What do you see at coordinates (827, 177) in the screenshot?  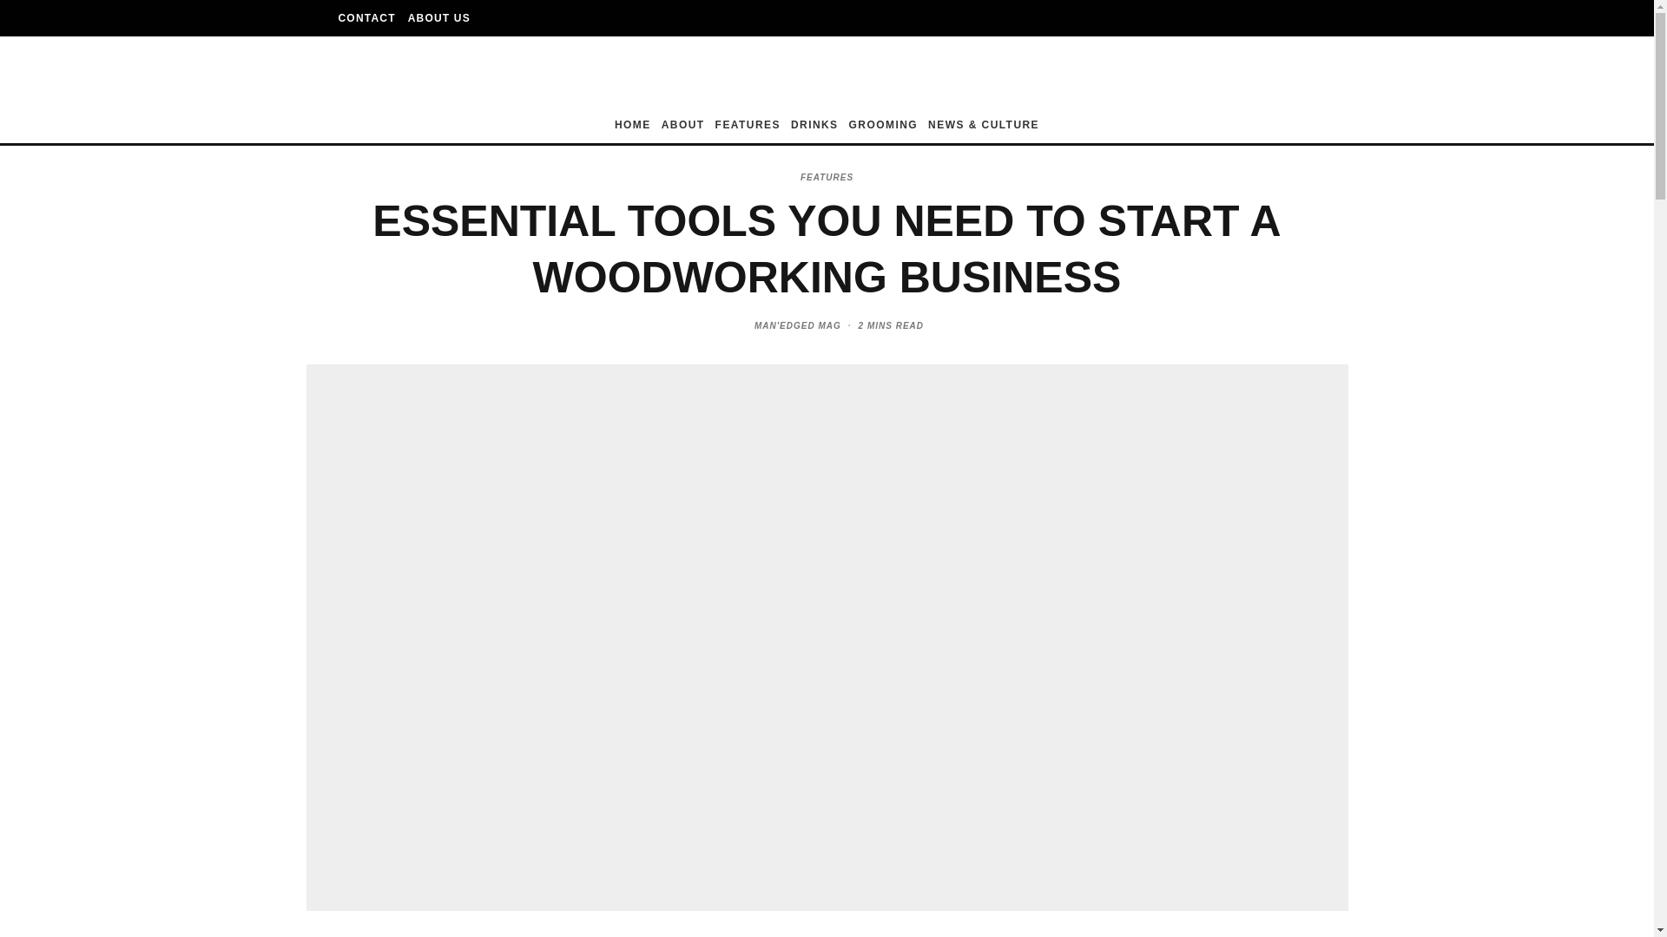 I see `FEATURES` at bounding box center [827, 177].